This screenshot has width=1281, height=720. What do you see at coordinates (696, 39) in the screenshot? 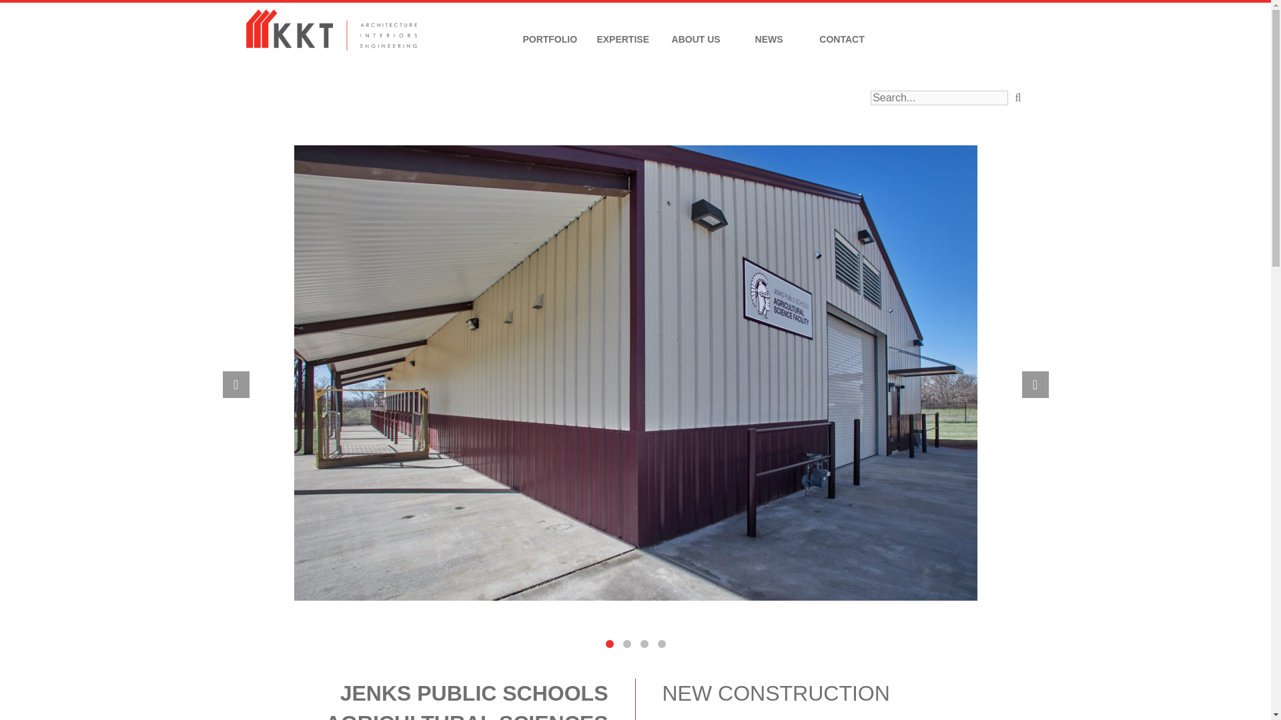
I see `ABOUT US` at bounding box center [696, 39].